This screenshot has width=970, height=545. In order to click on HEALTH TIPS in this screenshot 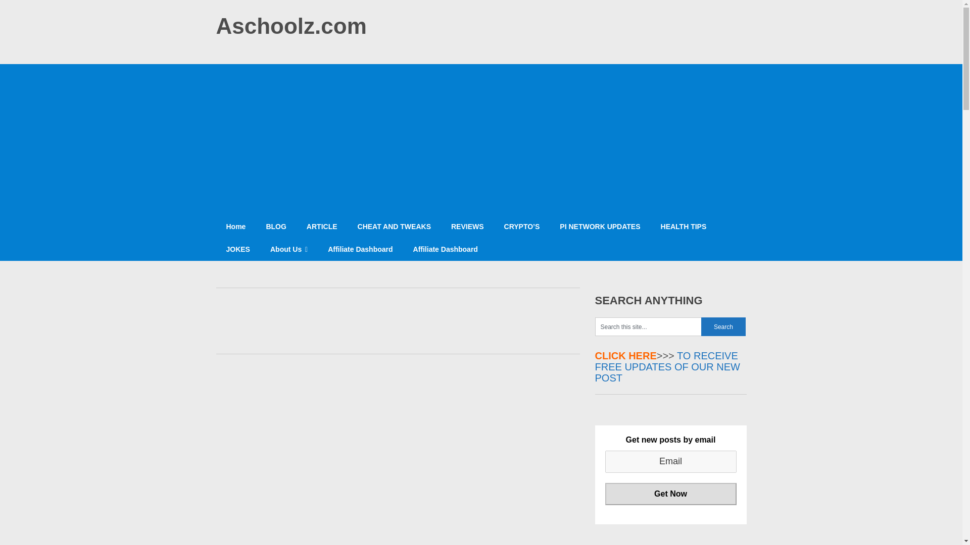, I will do `click(684, 226)`.